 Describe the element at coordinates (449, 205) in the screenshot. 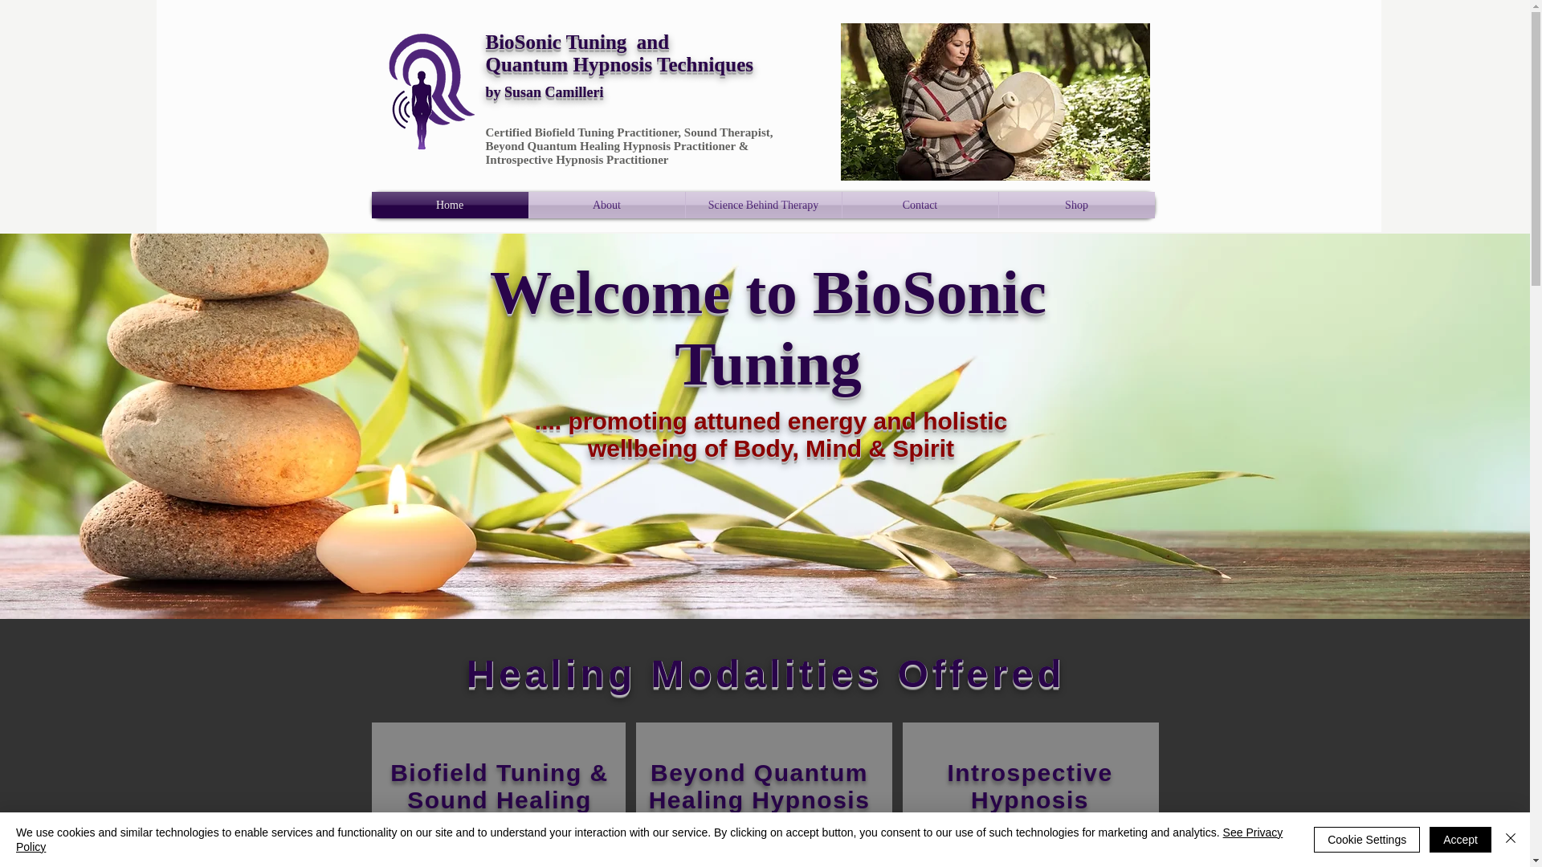

I see `Home` at that location.